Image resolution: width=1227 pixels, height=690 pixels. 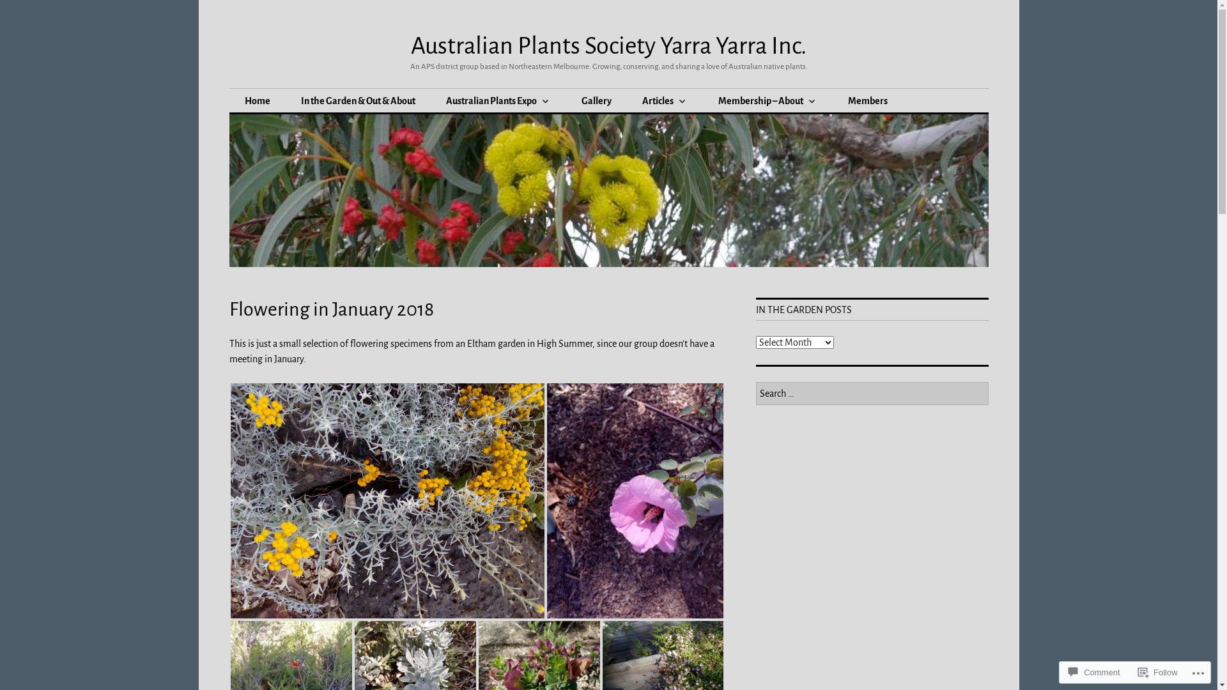 What do you see at coordinates (257, 101) in the screenshot?
I see `Home` at bounding box center [257, 101].